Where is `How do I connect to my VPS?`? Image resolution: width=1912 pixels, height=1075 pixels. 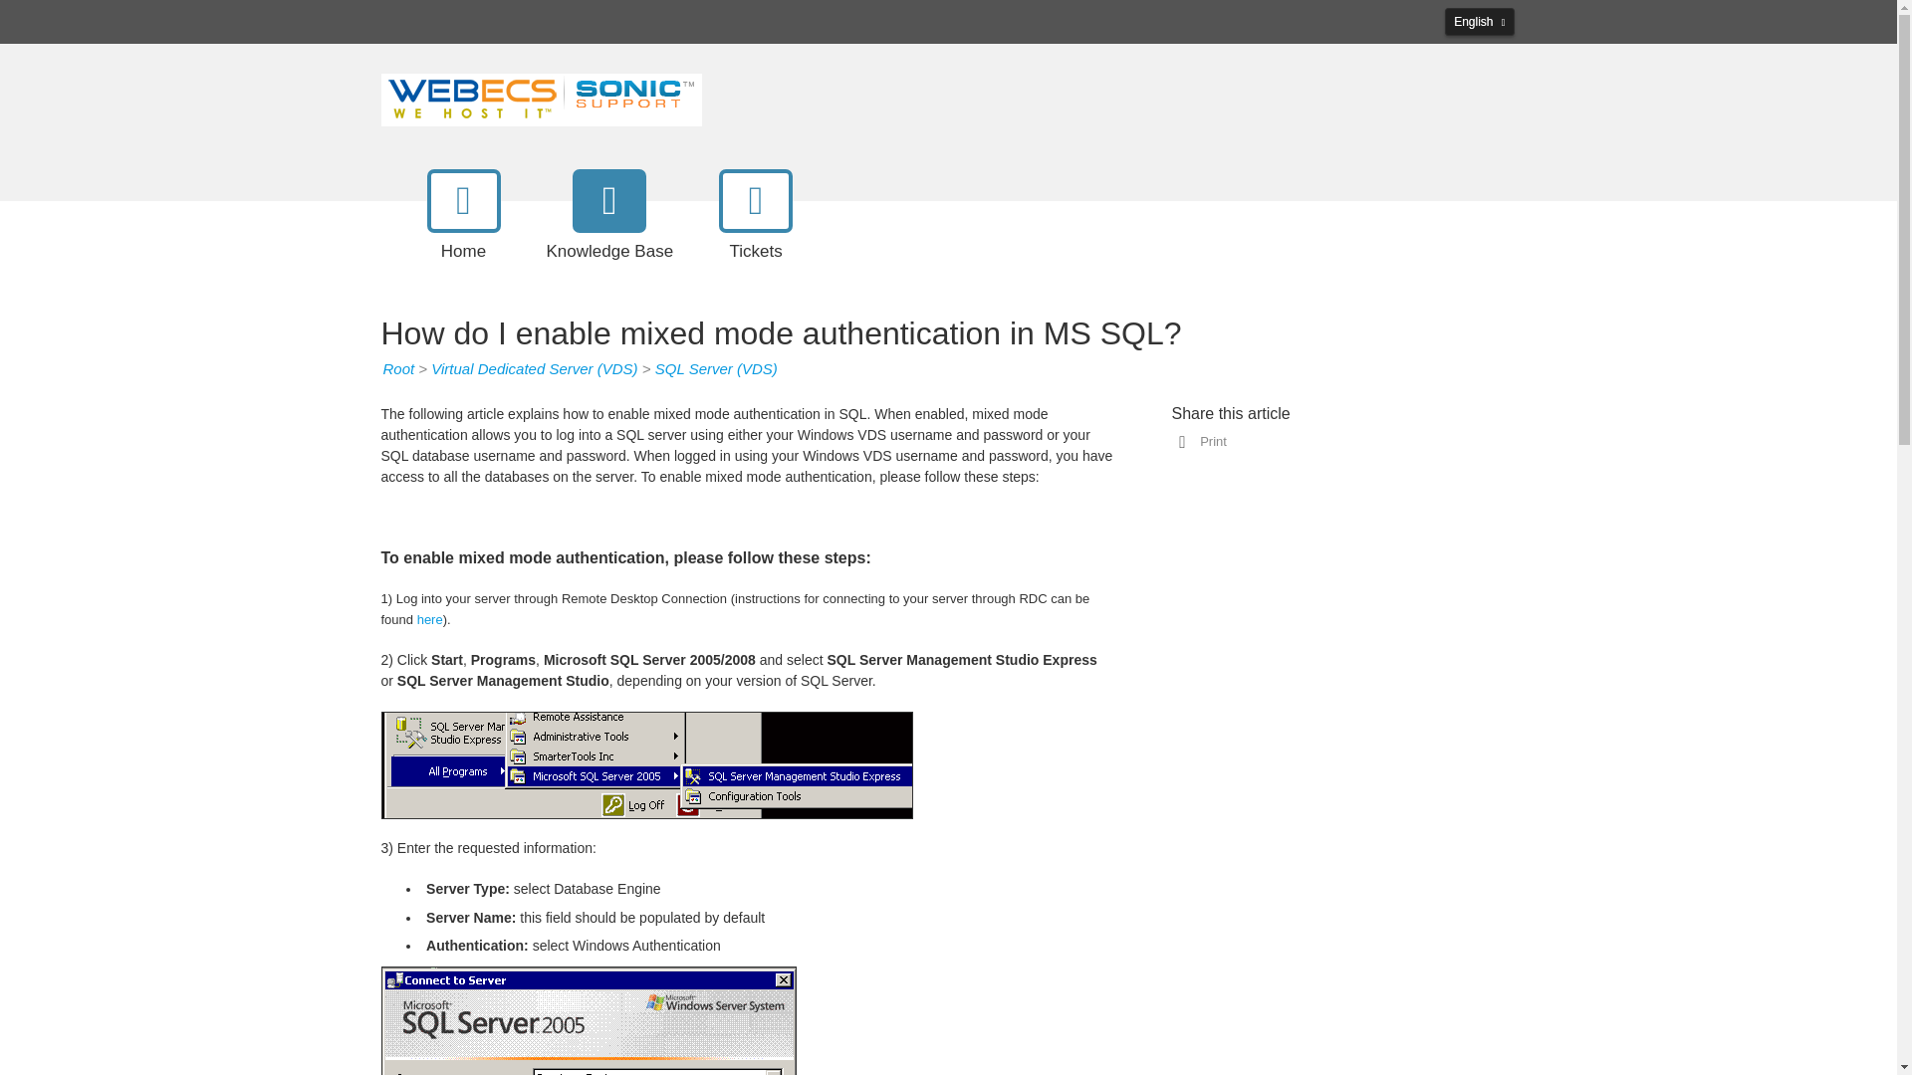 How do I connect to my VPS? is located at coordinates (430, 619).